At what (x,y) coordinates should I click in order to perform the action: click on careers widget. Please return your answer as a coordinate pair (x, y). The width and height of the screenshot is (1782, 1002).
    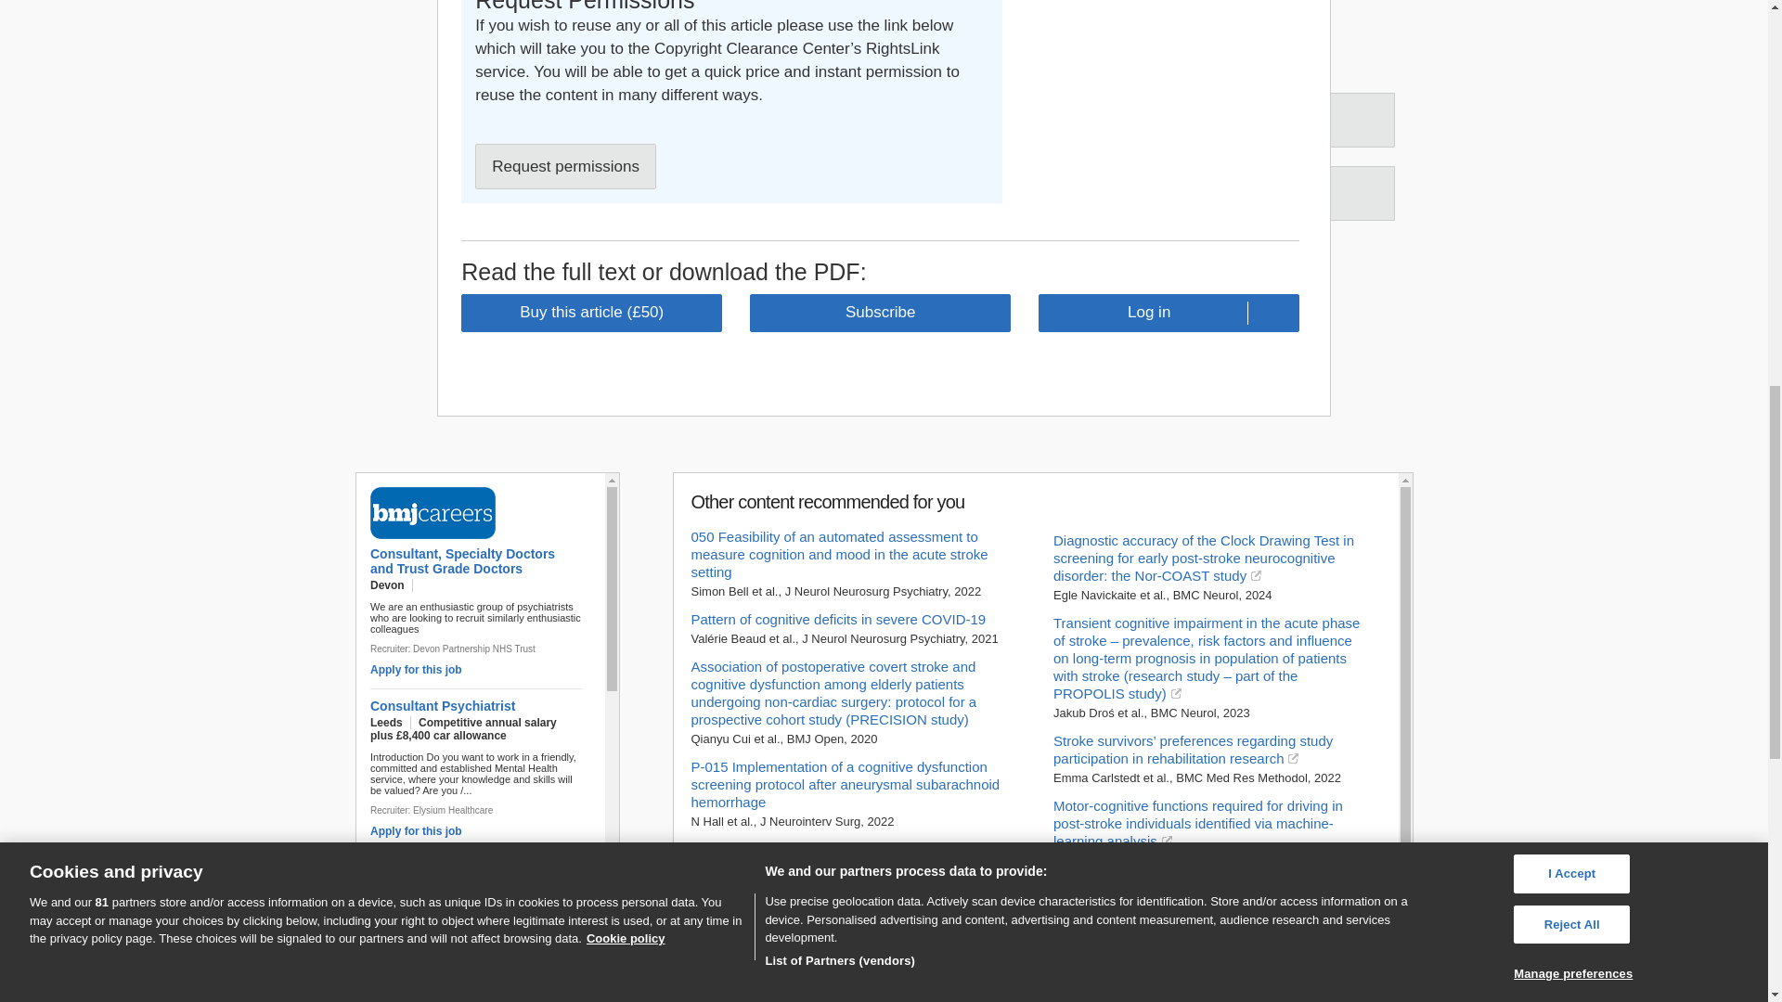
    Looking at the image, I should click on (486, 703).